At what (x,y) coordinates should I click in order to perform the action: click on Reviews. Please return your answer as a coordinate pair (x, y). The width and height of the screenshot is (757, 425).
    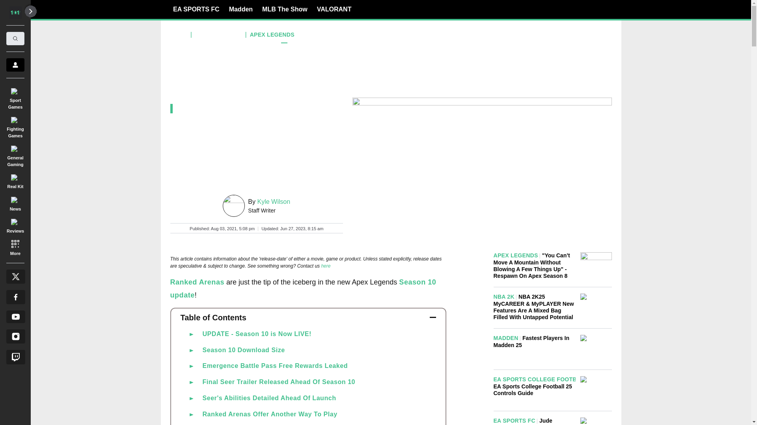
    Looking at the image, I should click on (15, 225).